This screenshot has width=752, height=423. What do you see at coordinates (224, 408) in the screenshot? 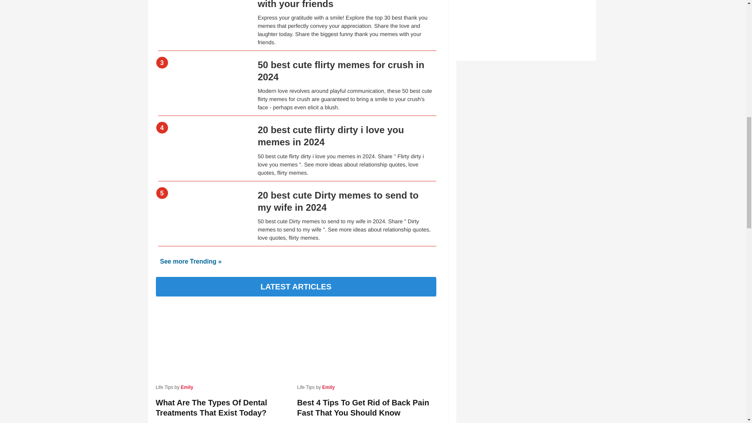
I see `What Are The Types Of Dental Treatments That Exist Today?` at bounding box center [224, 408].